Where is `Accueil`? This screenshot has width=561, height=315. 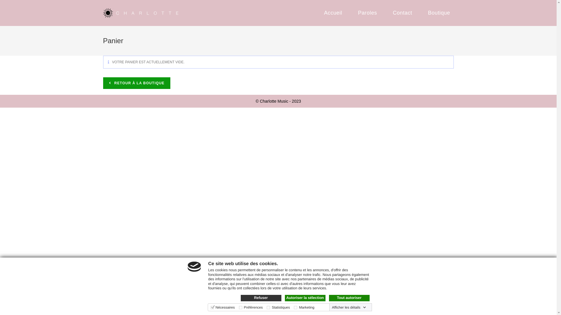
Accueil is located at coordinates (333, 13).